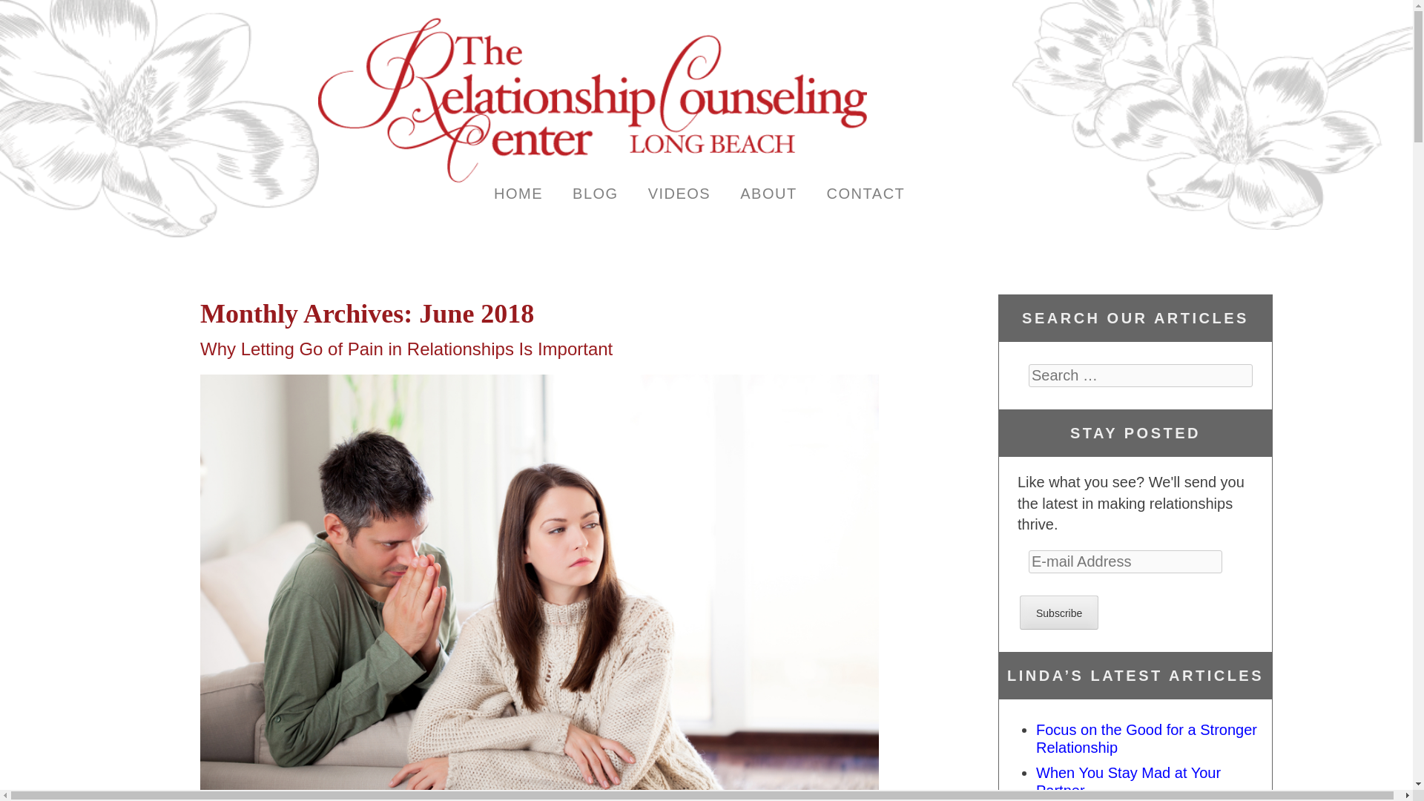 This screenshot has width=1424, height=801. I want to click on Relationship Counseling Center of Long Beach, so click(592, 179).